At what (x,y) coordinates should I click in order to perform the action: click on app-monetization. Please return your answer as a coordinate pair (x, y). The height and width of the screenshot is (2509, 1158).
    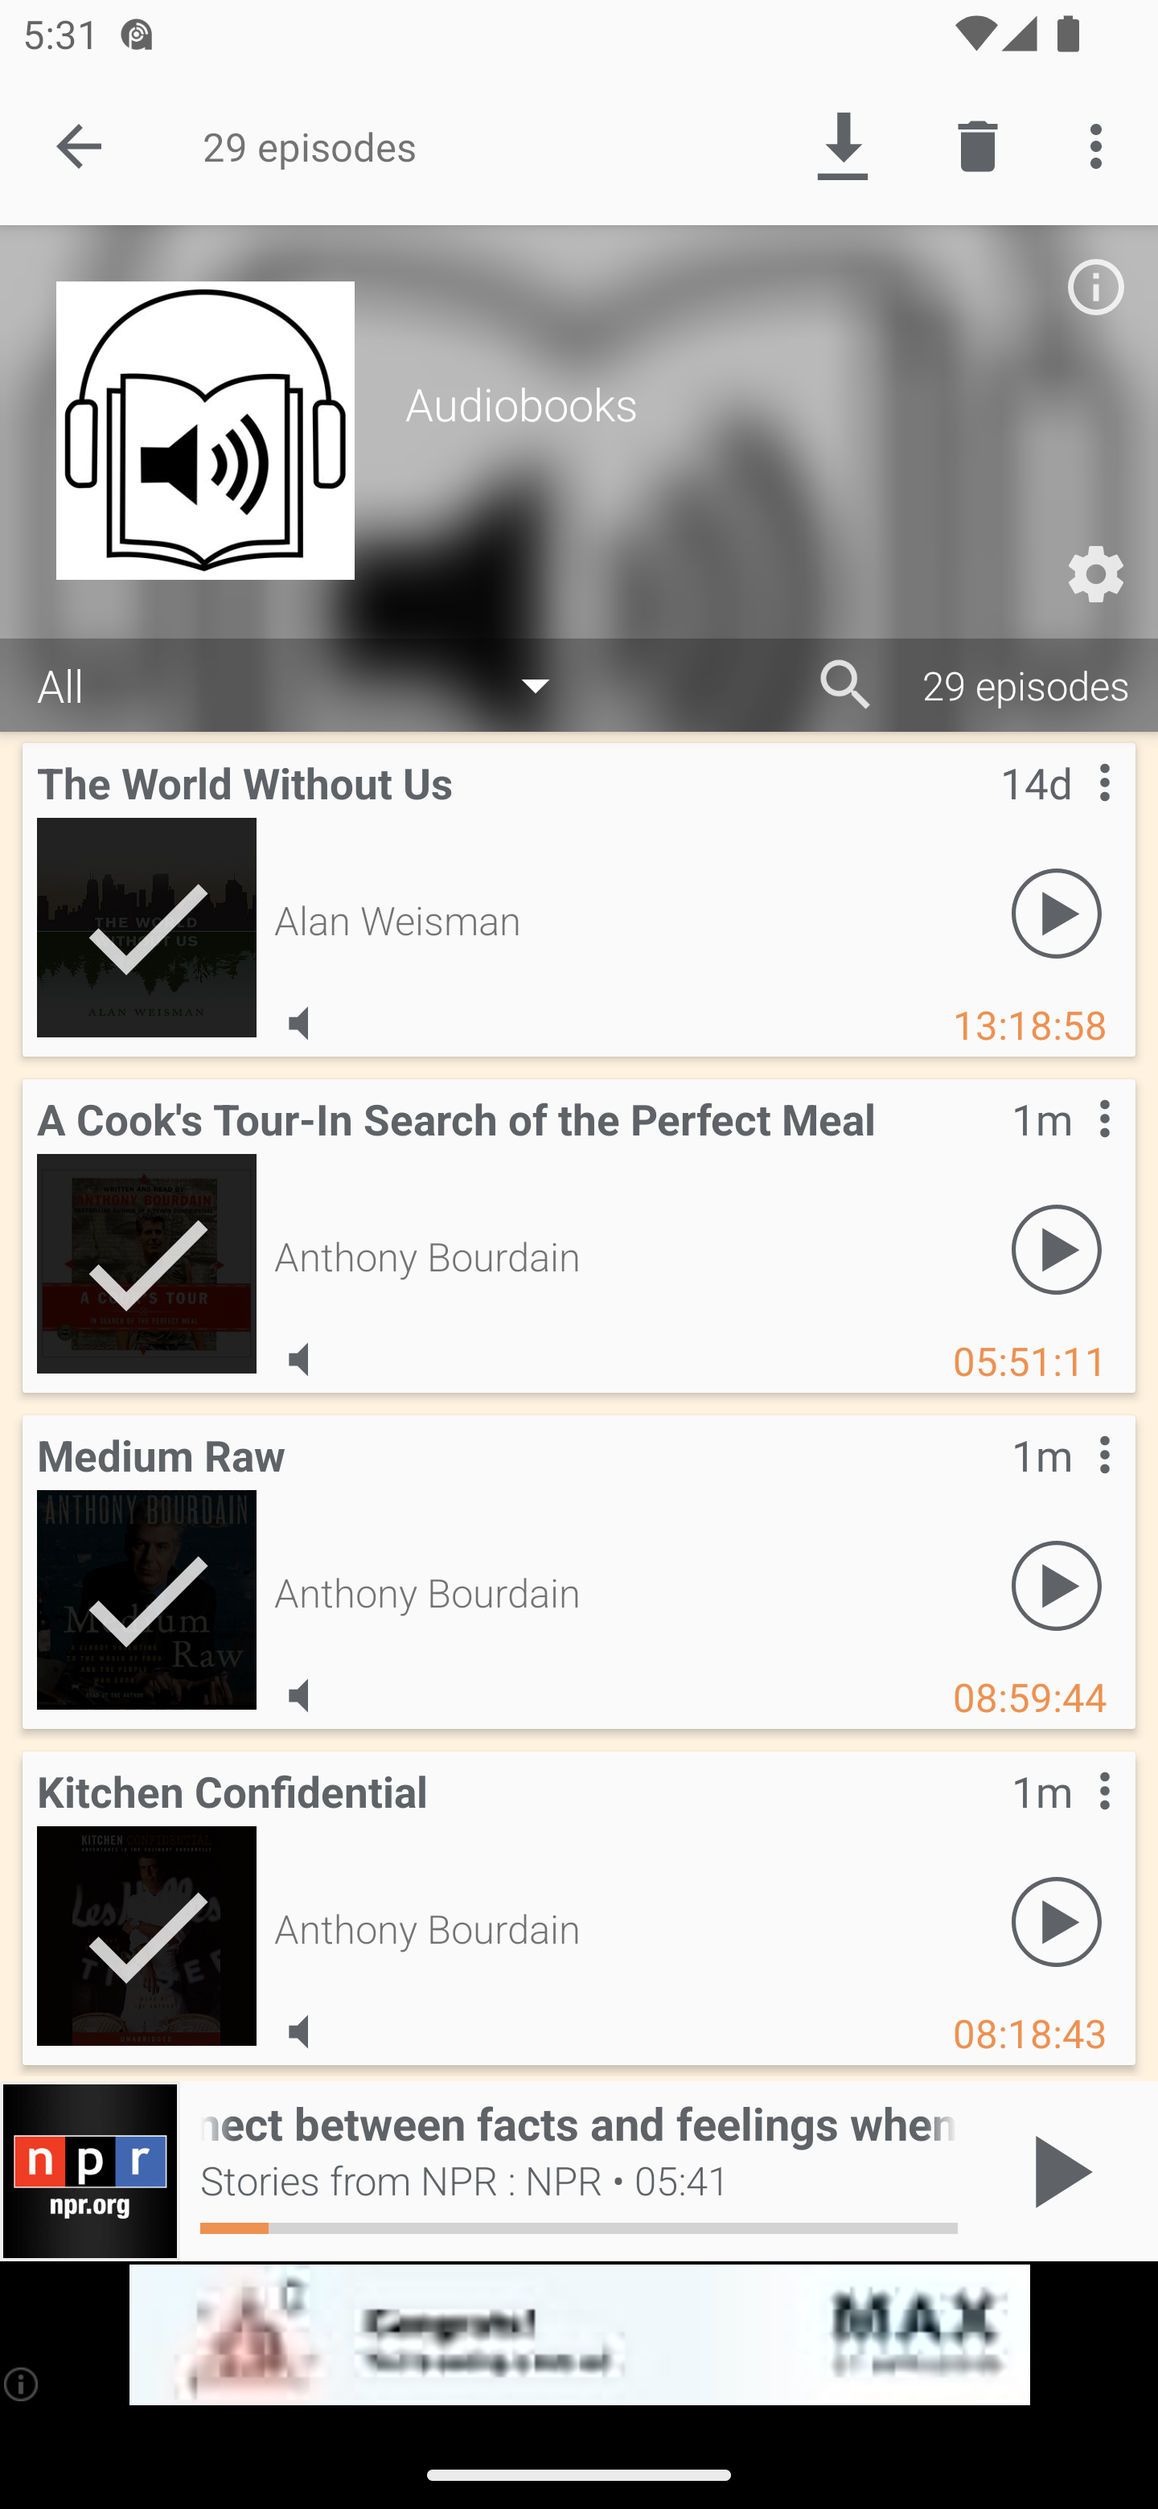
    Looking at the image, I should click on (579, 2335).